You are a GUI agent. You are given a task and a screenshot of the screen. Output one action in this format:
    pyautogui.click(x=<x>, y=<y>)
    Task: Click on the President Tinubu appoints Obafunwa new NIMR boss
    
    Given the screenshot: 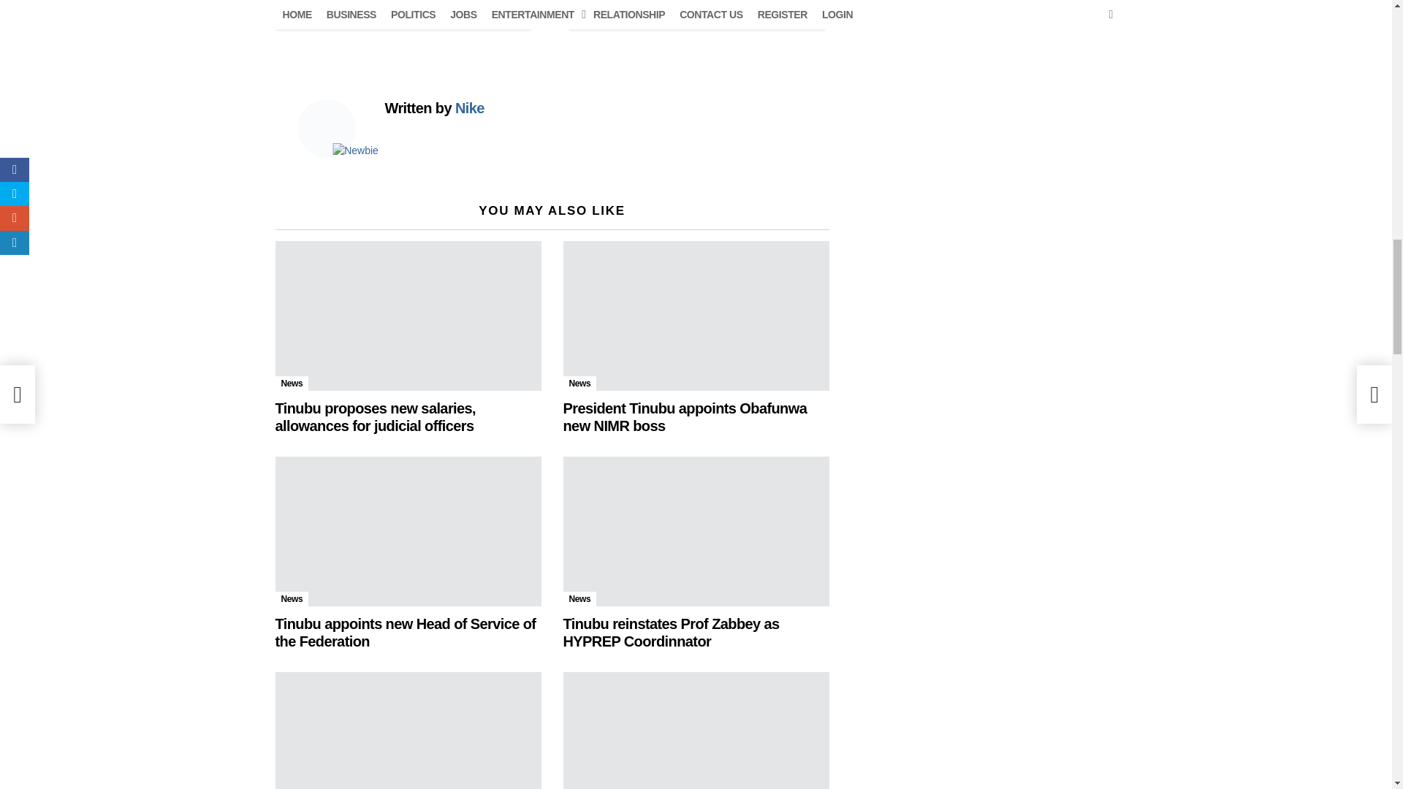 What is the action you would take?
    pyautogui.click(x=696, y=316)
    